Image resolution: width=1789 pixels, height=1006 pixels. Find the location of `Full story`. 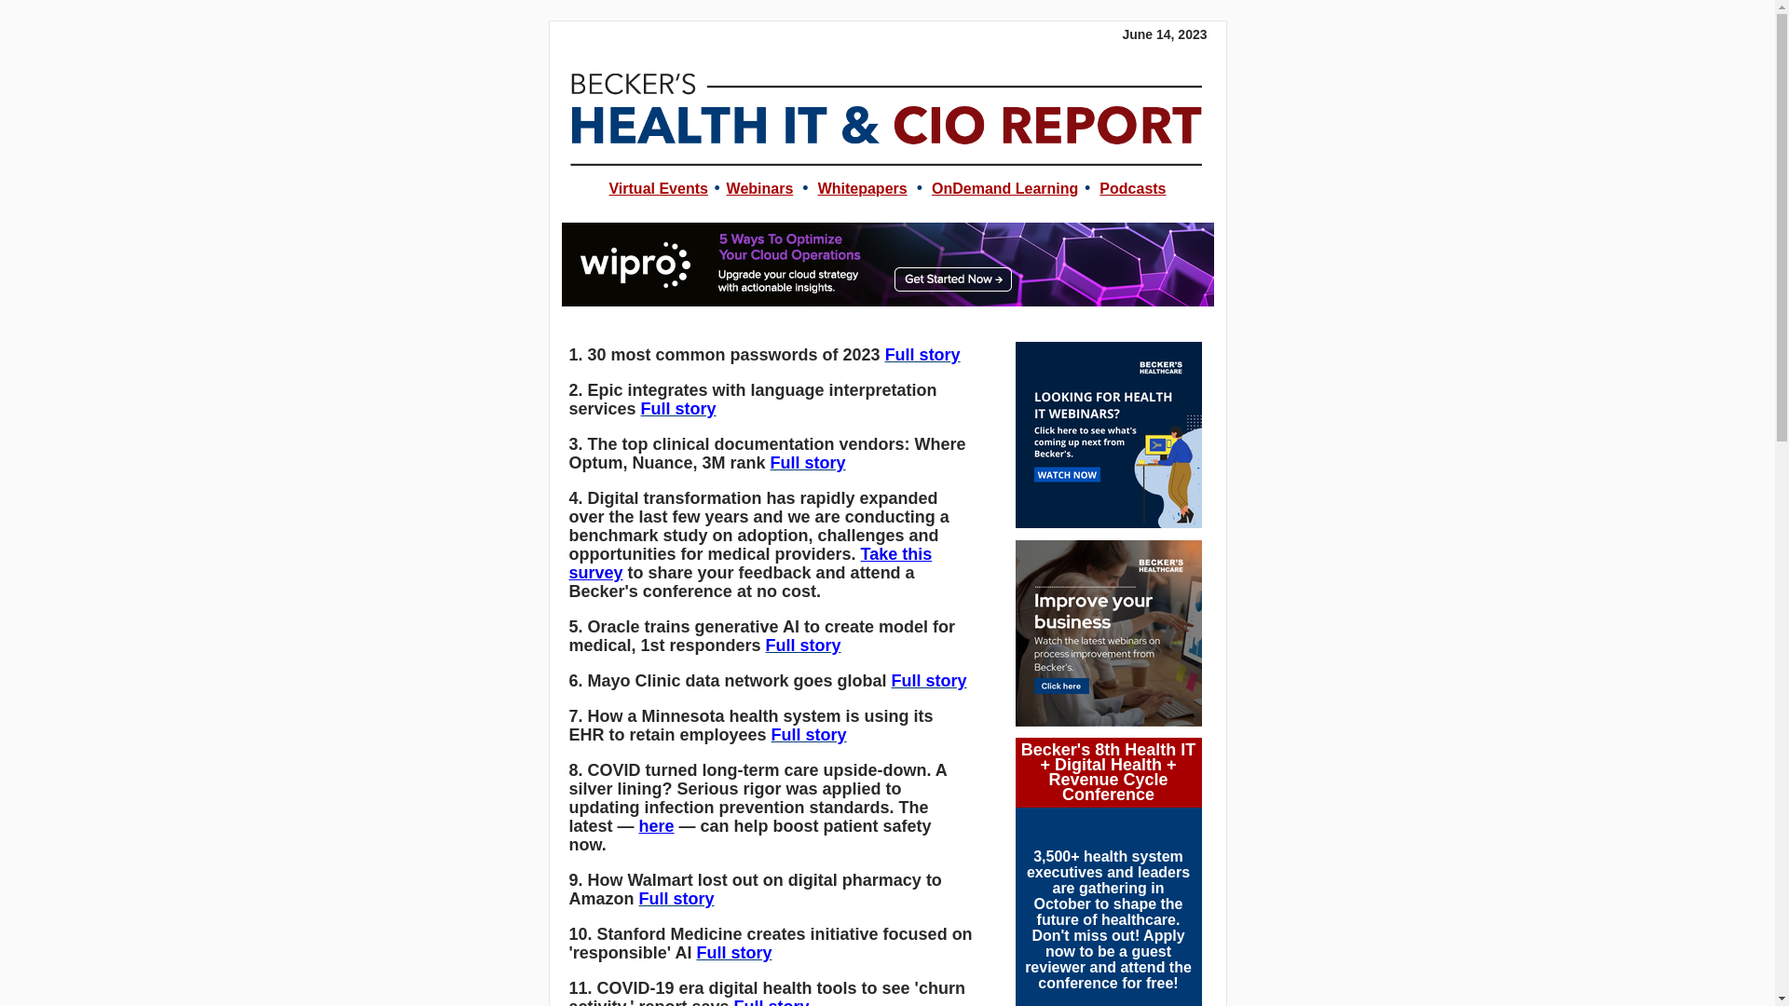

Full story is located at coordinates (929, 680).